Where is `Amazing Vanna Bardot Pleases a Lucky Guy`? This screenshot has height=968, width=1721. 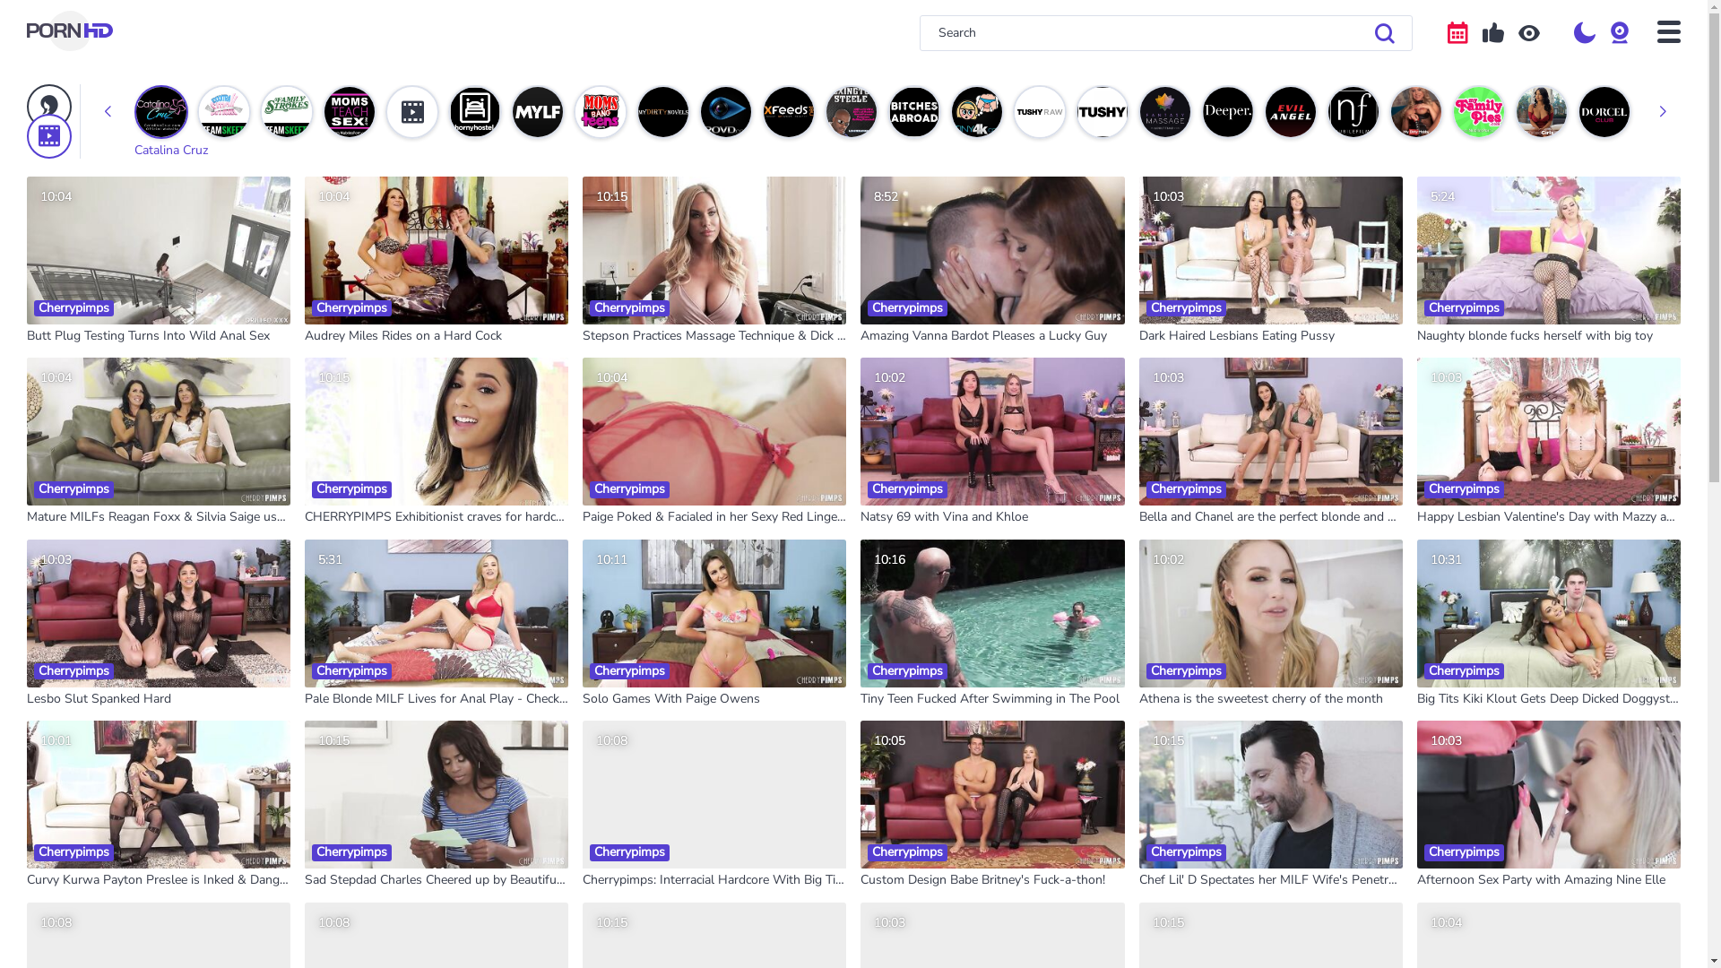
Amazing Vanna Bardot Pleases a Lucky Guy is located at coordinates (984, 337).